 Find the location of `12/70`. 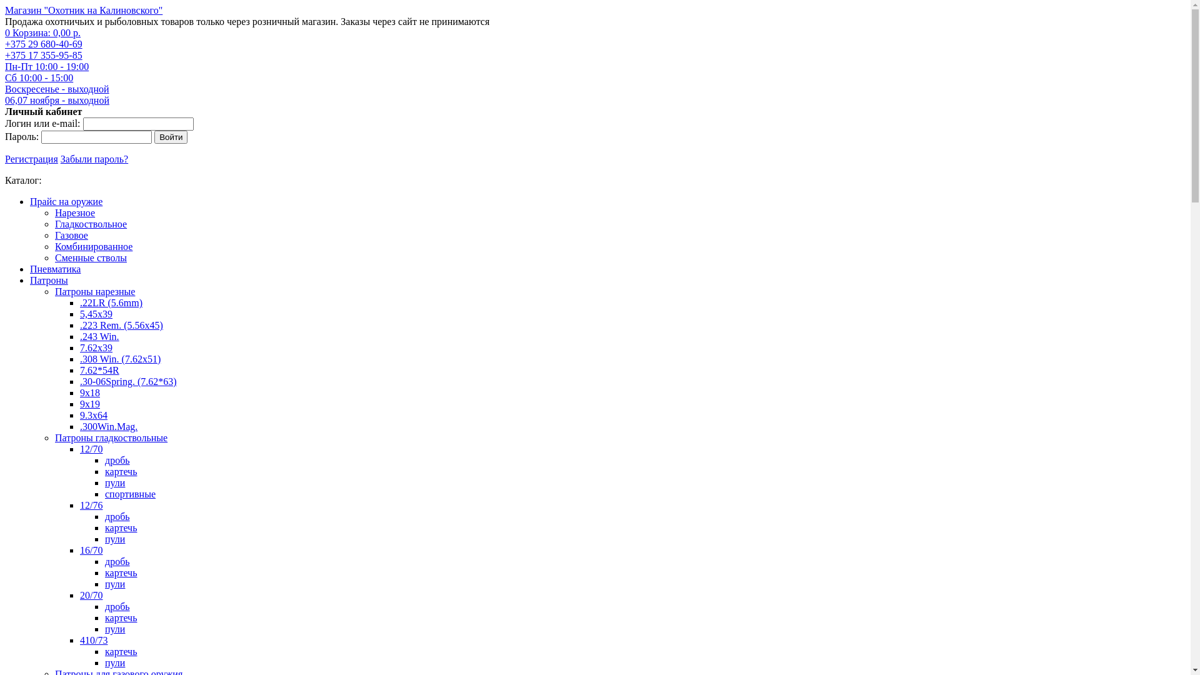

12/70 is located at coordinates (91, 449).